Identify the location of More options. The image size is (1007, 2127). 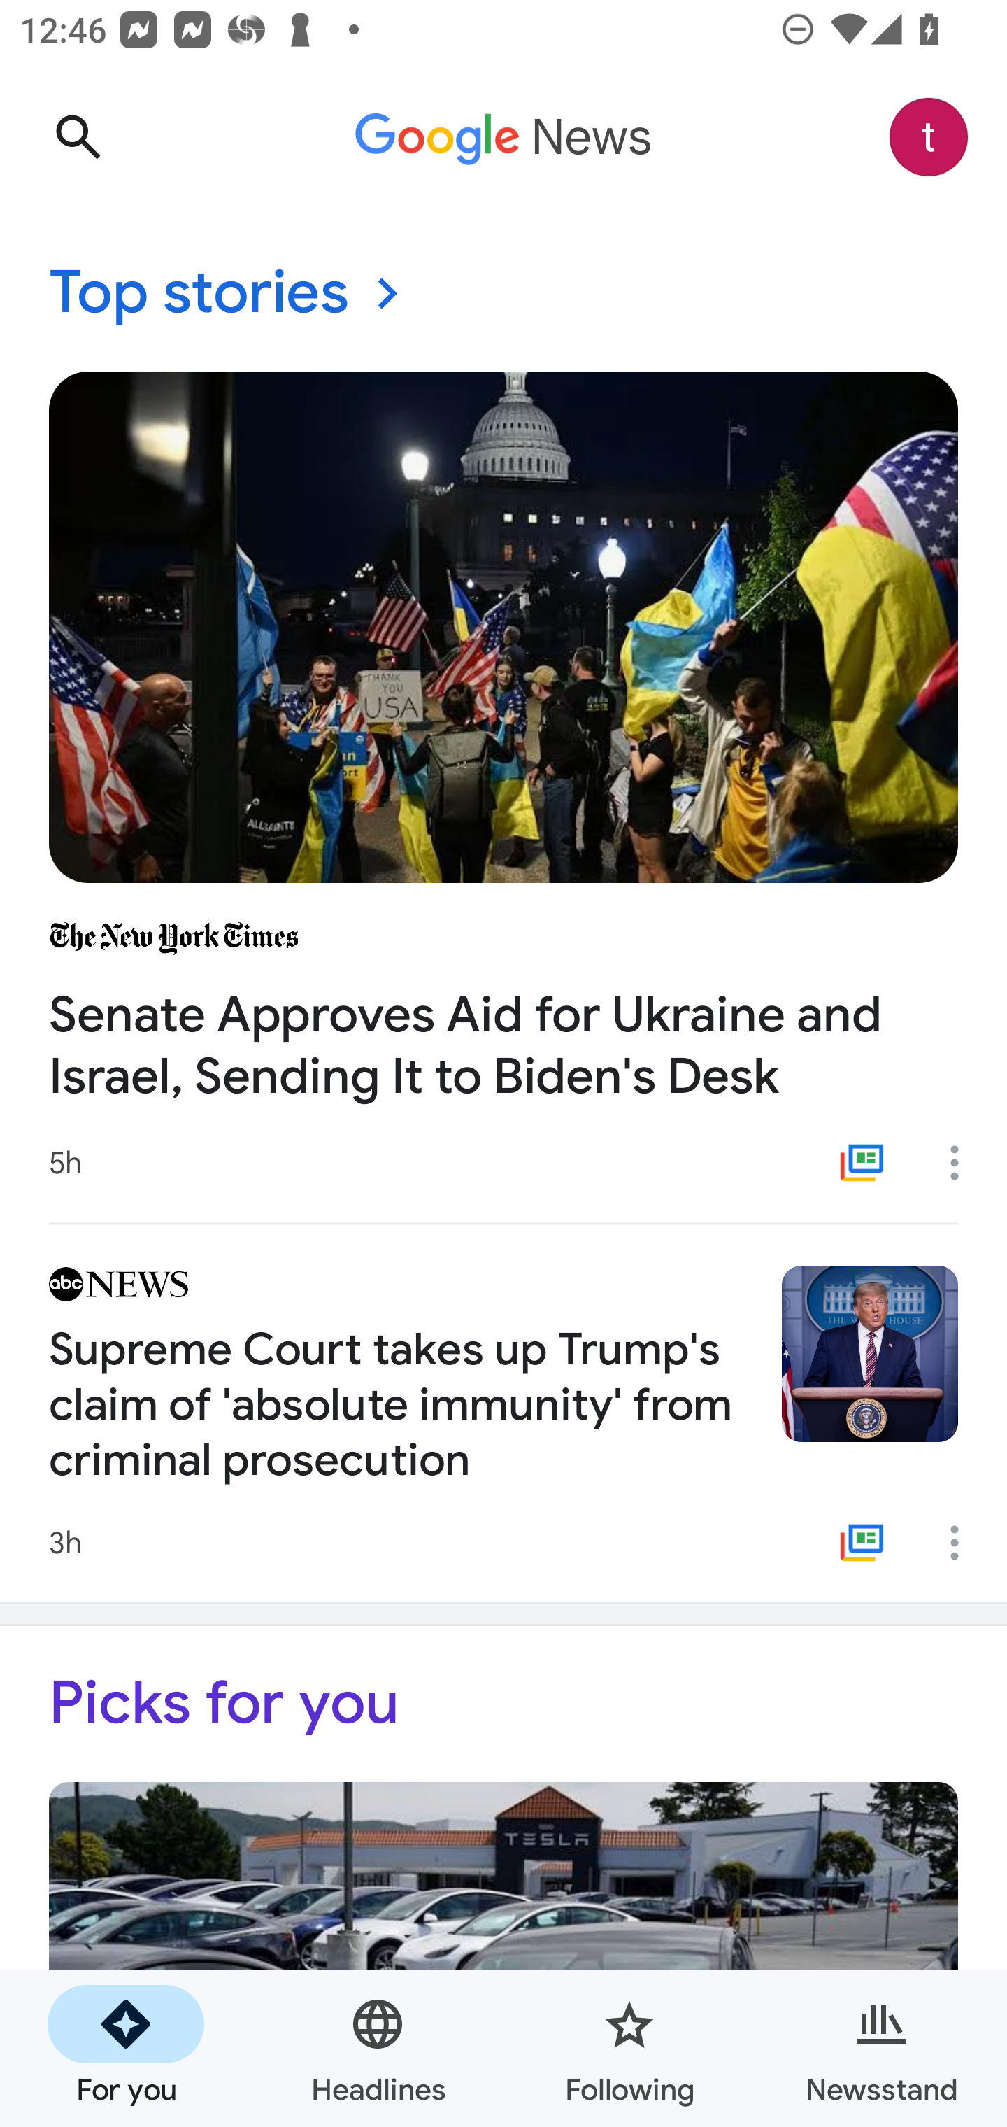
(964, 1543).